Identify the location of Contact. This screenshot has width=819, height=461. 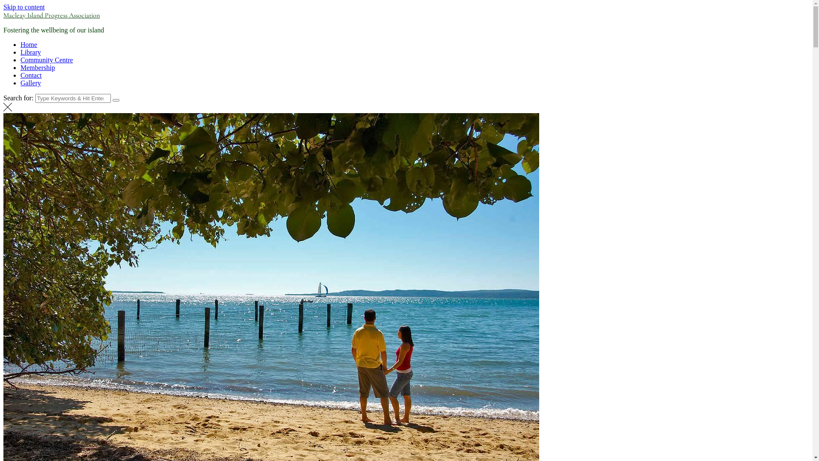
(31, 75).